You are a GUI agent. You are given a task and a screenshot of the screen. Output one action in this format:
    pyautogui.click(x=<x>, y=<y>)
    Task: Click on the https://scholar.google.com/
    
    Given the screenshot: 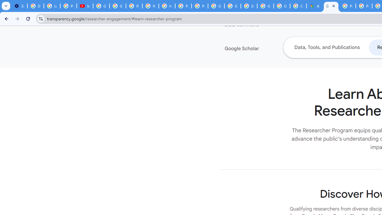 What is the action you would take?
    pyautogui.click(x=167, y=6)
    